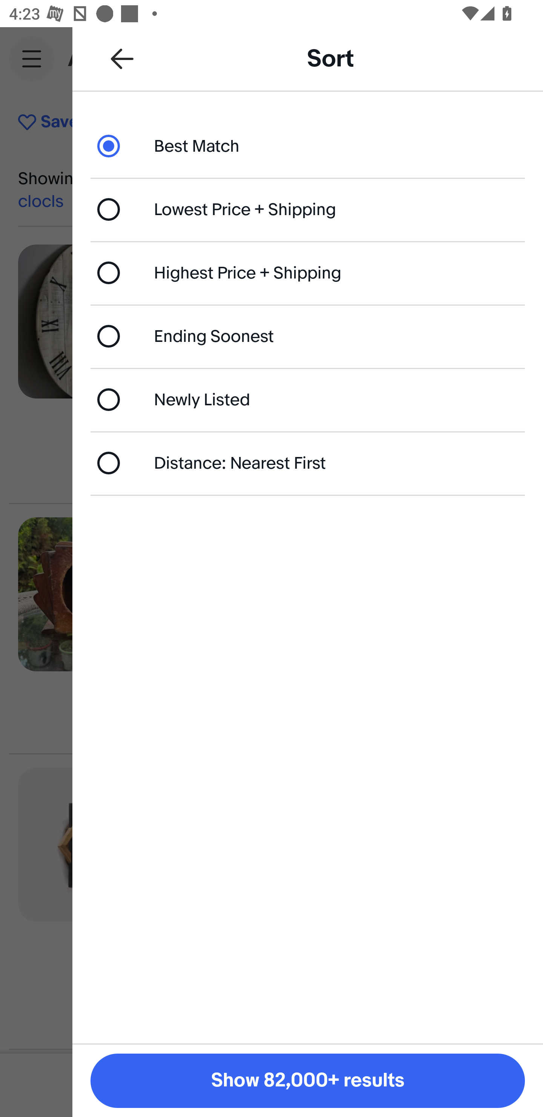  I want to click on Ending Soonest, so click(308, 336).